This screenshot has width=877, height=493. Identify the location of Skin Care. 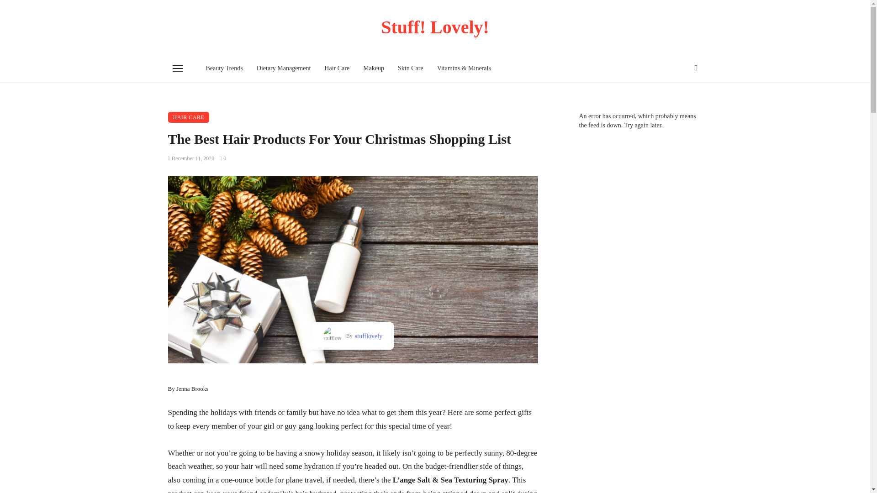
(411, 68).